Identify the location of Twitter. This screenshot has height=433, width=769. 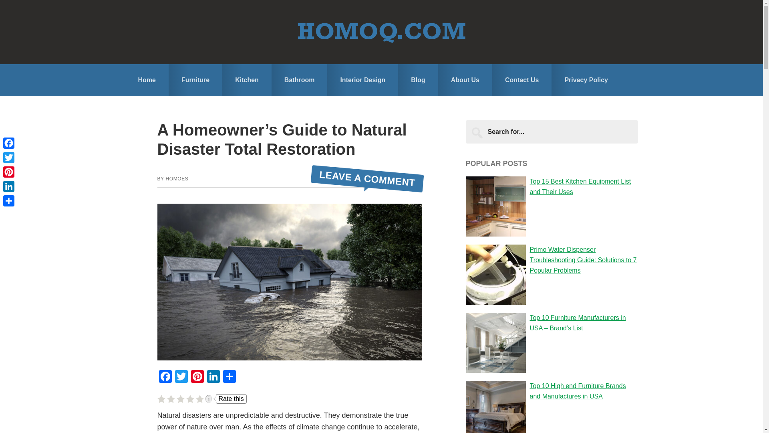
(181, 378).